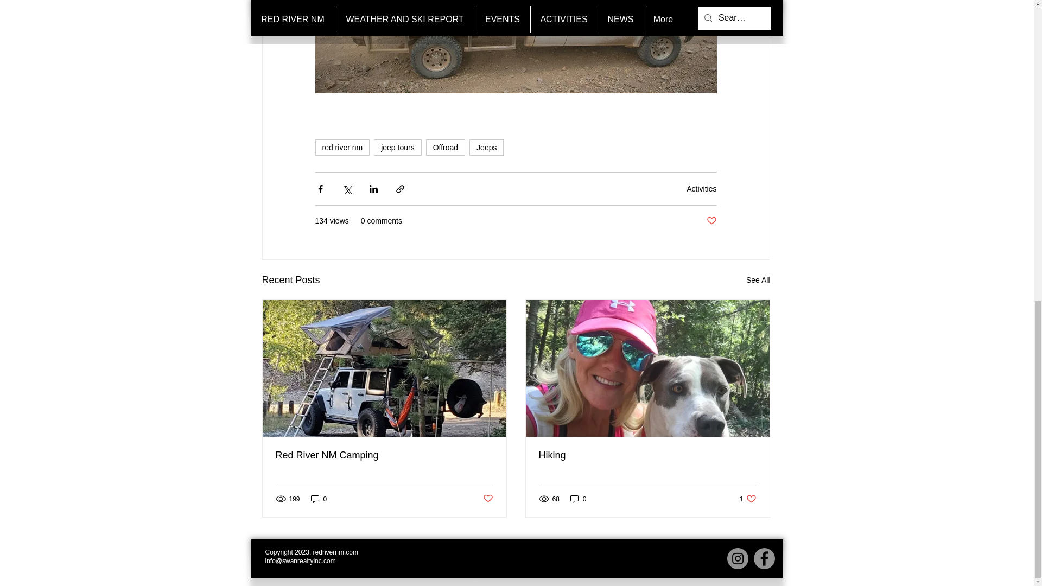 The width and height of the screenshot is (1042, 586). What do you see at coordinates (397, 148) in the screenshot?
I see `Post not marked as liked` at bounding box center [397, 148].